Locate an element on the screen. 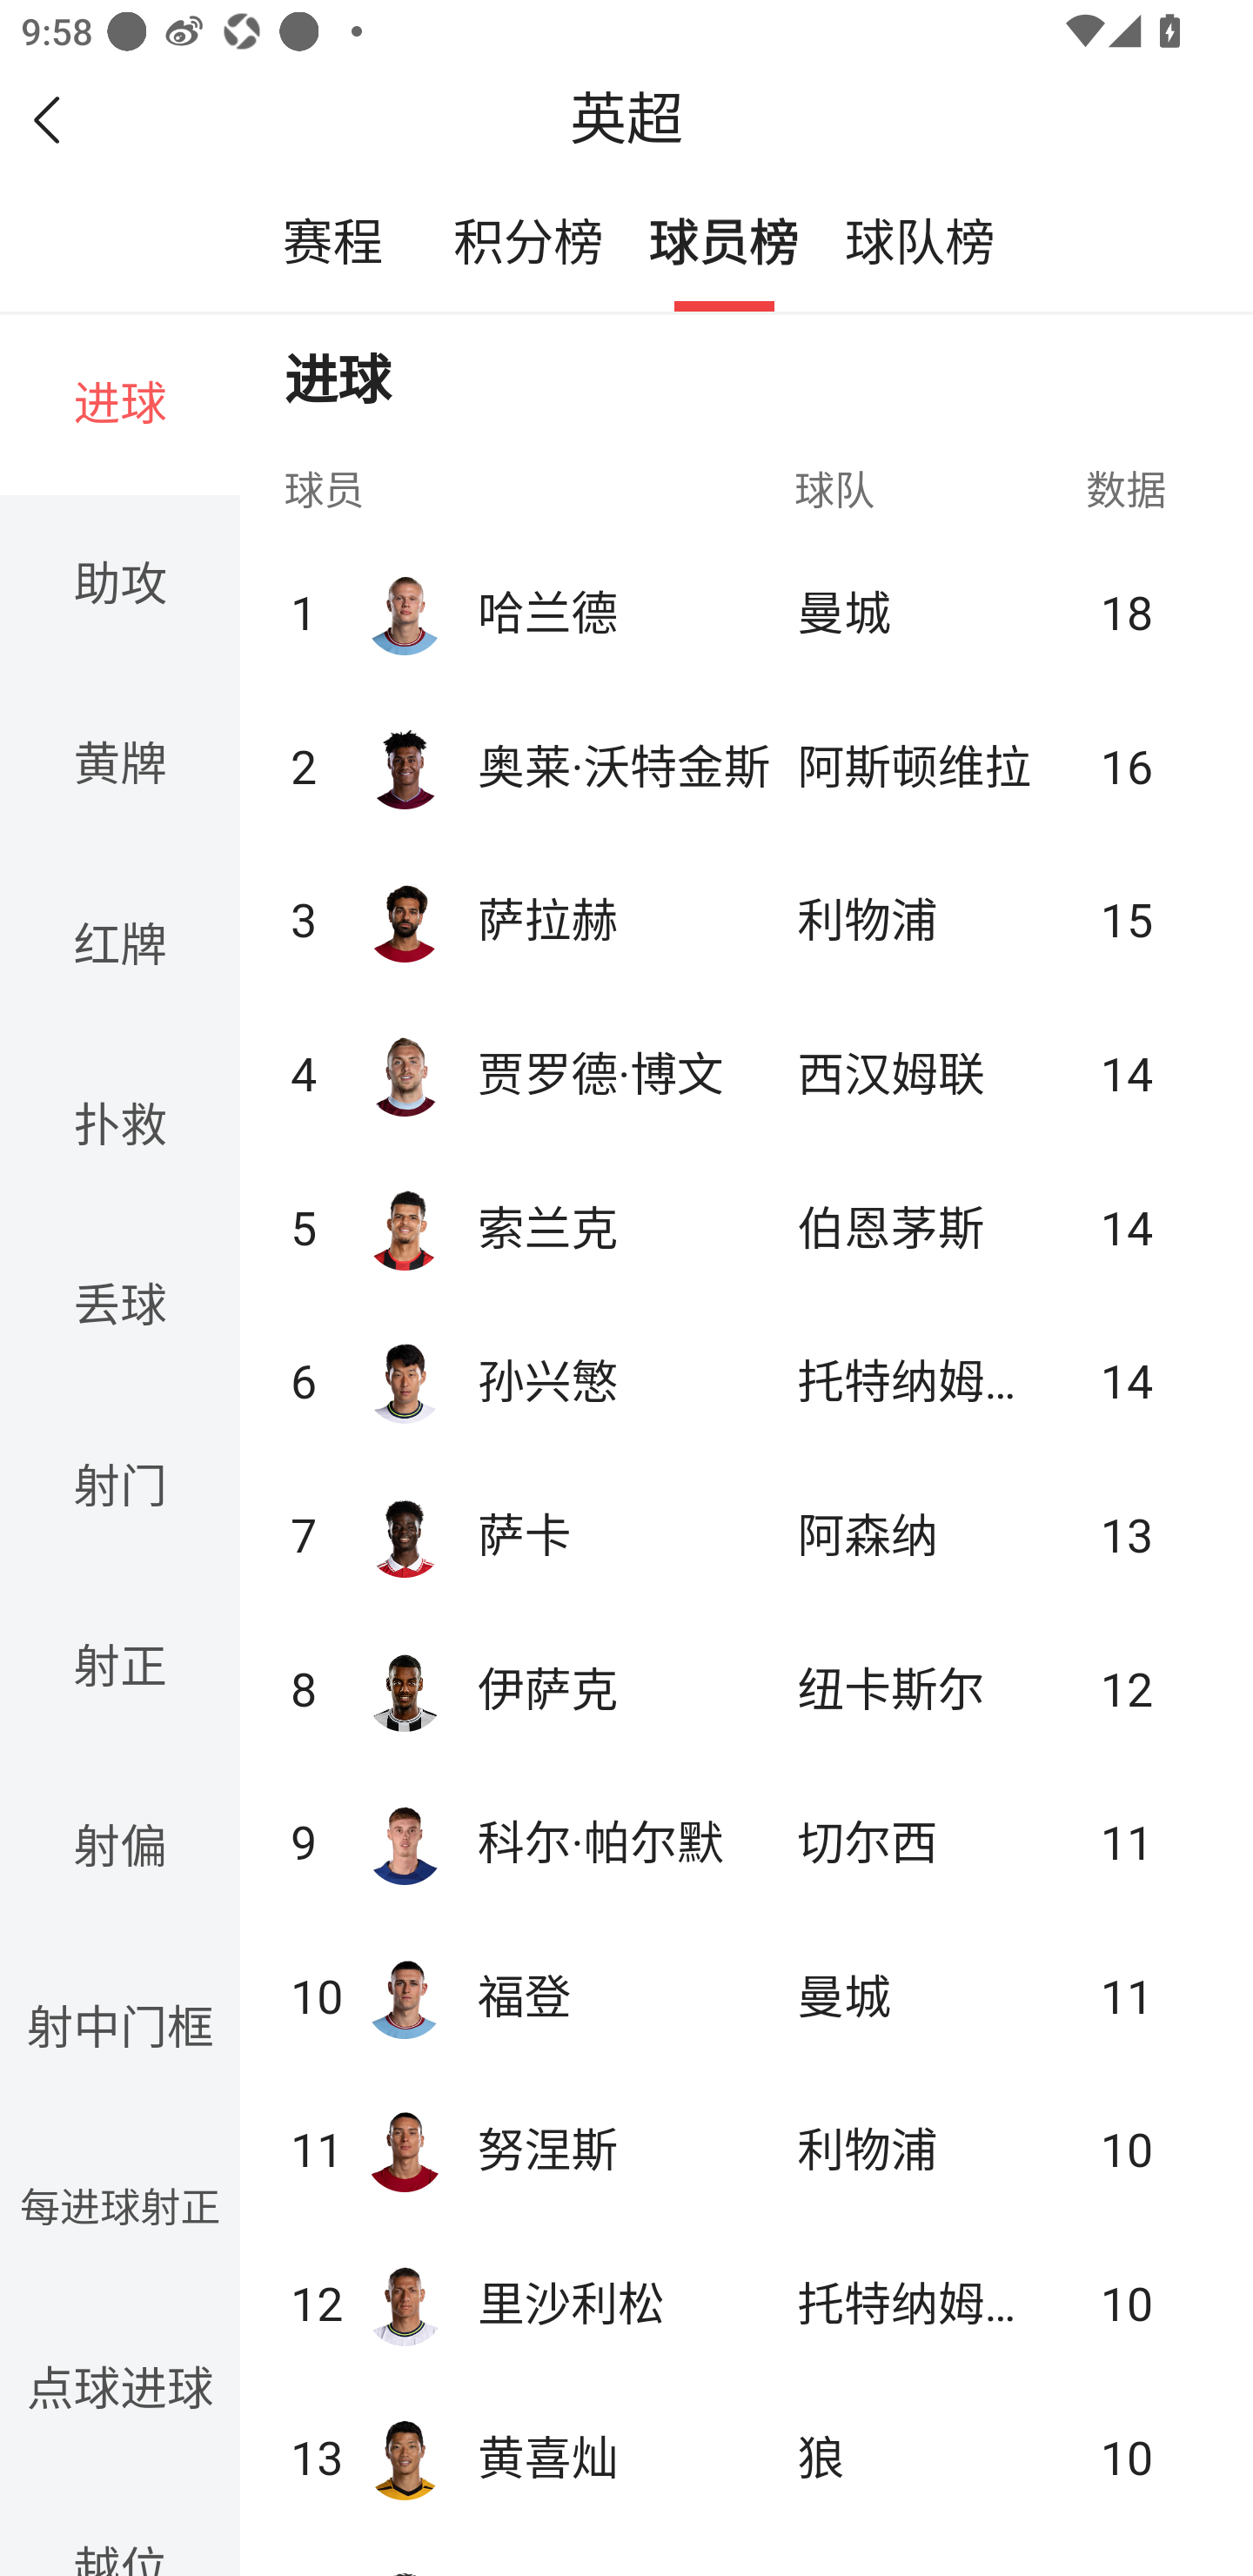  4 贾罗德·博文 西汉姆联 14 is located at coordinates (742, 1072).